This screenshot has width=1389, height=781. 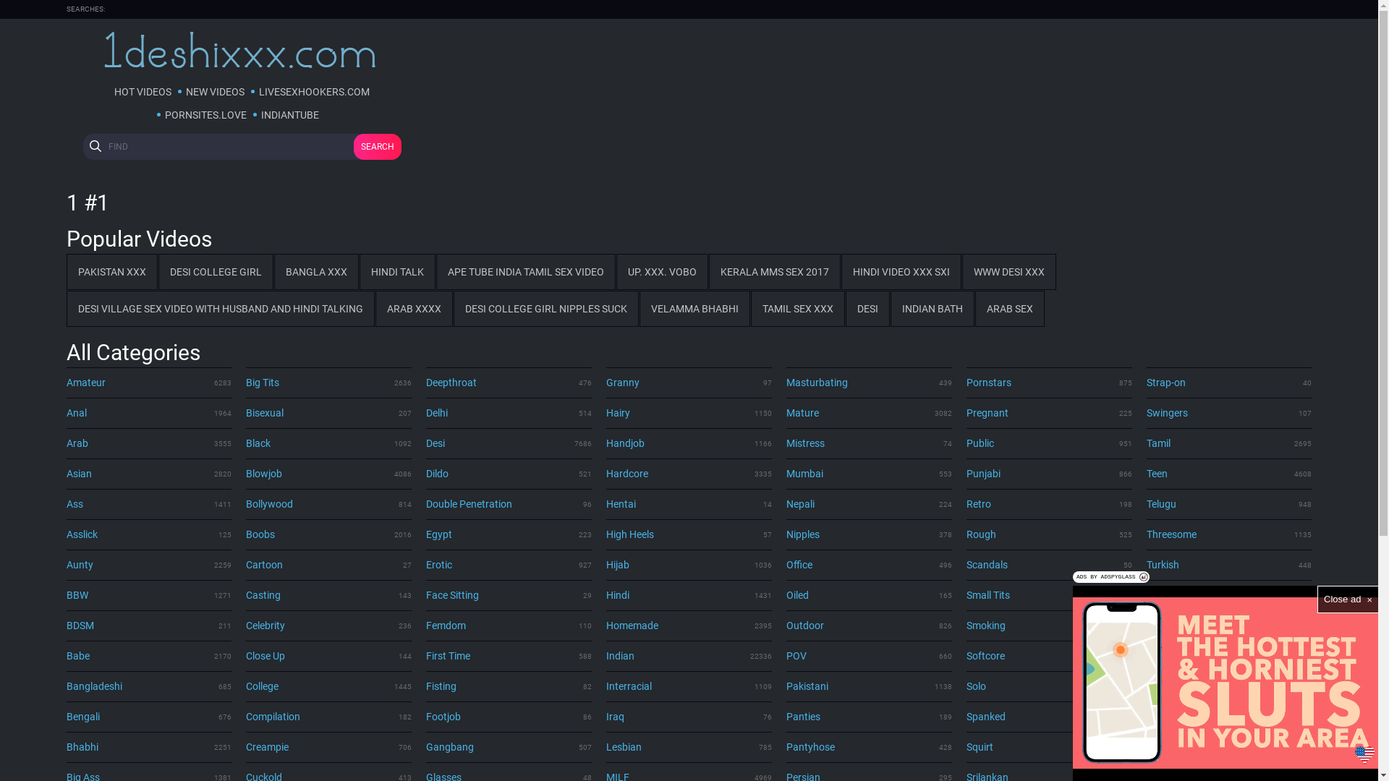 I want to click on PORNSITES.LOVE, so click(x=205, y=115).